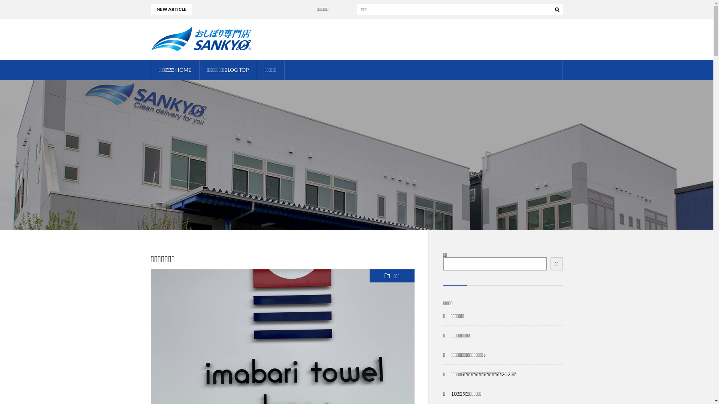  Describe the element at coordinates (557, 9) in the screenshot. I see `search` at that location.